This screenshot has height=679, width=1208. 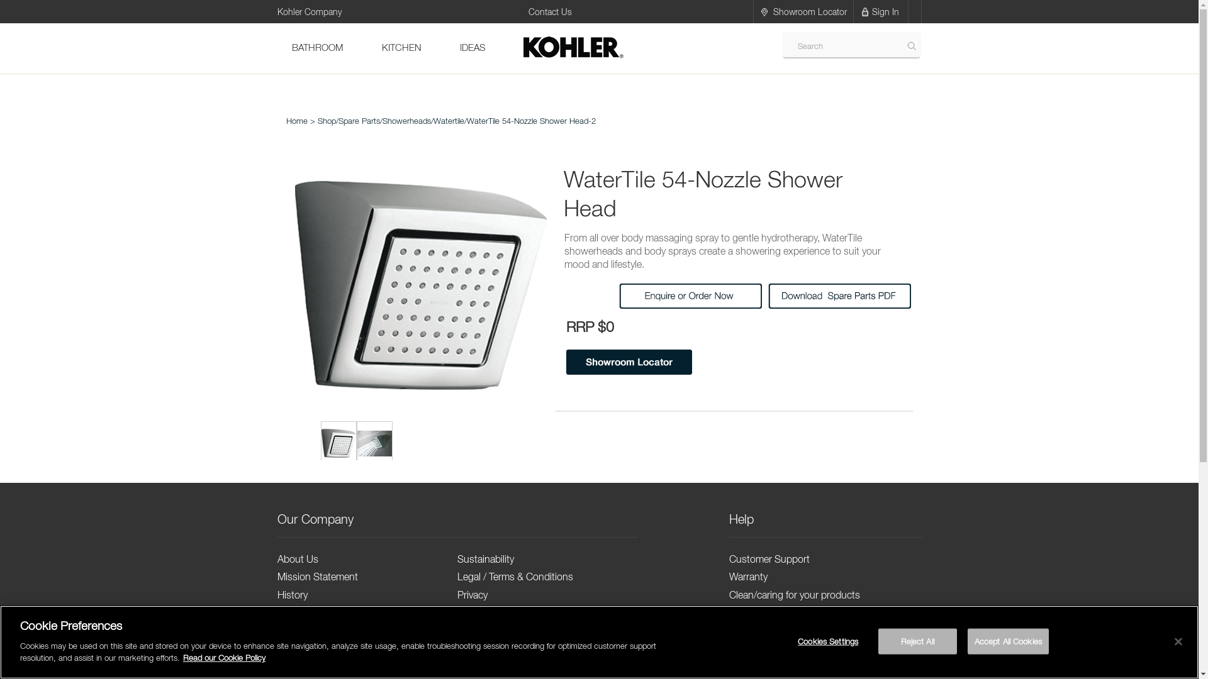 What do you see at coordinates (473, 48) in the screenshot?
I see `IDEAS` at bounding box center [473, 48].